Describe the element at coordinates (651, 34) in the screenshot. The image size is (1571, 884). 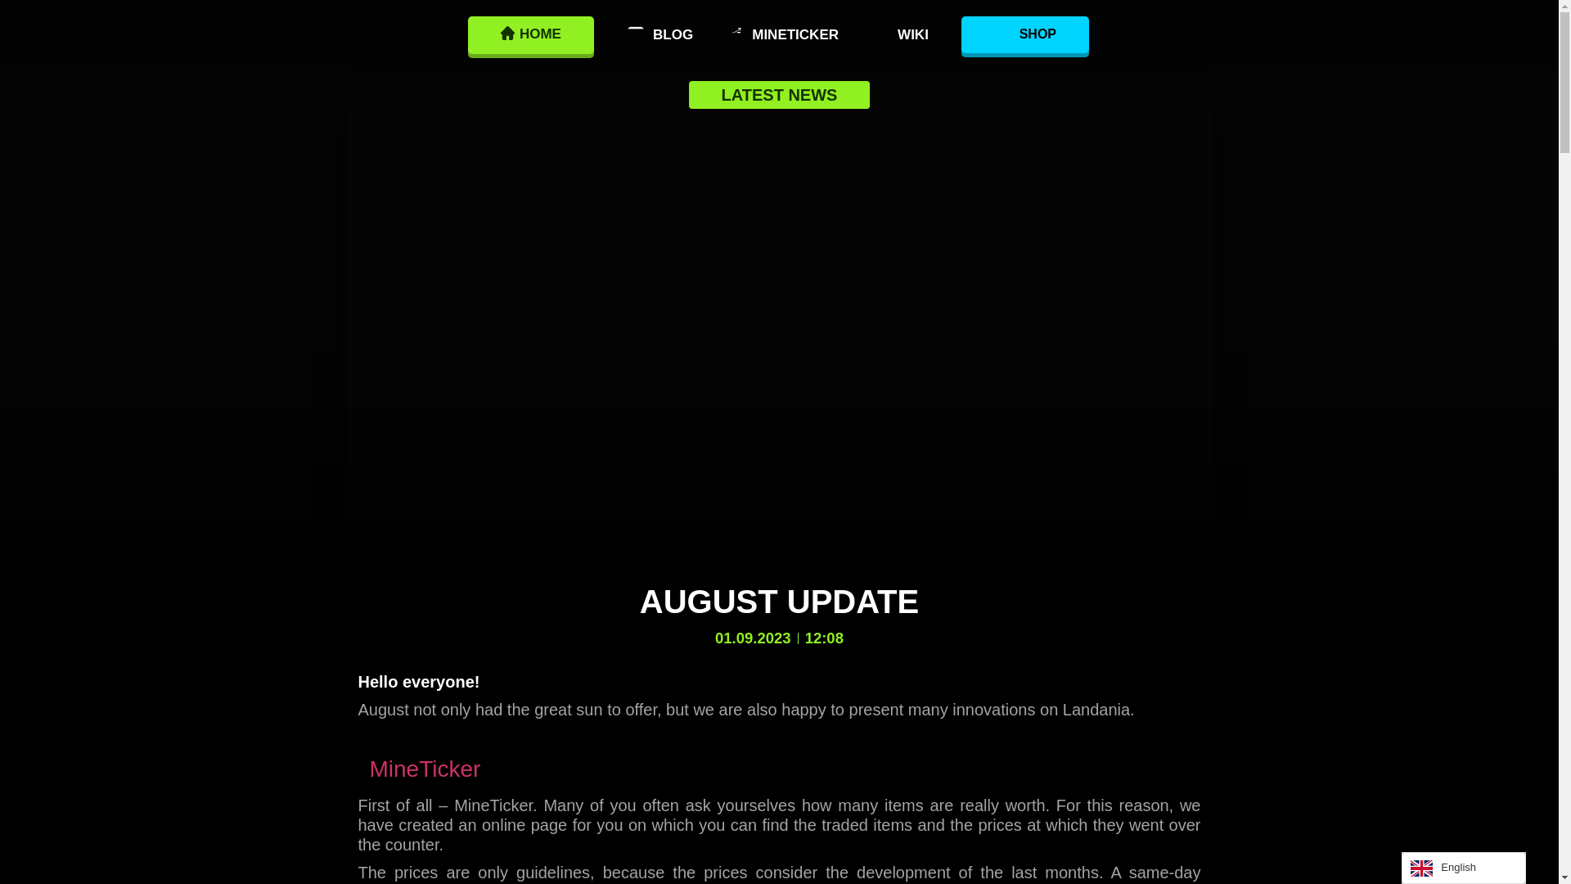
I see `BLOG` at that location.